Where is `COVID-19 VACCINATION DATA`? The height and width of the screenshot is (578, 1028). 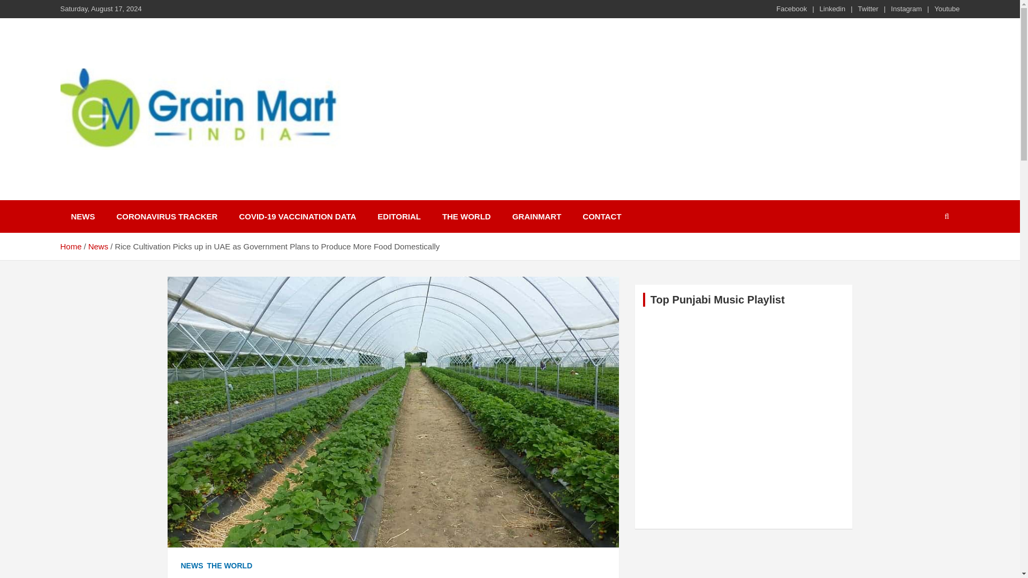
COVID-19 VACCINATION DATA is located at coordinates (298, 216).